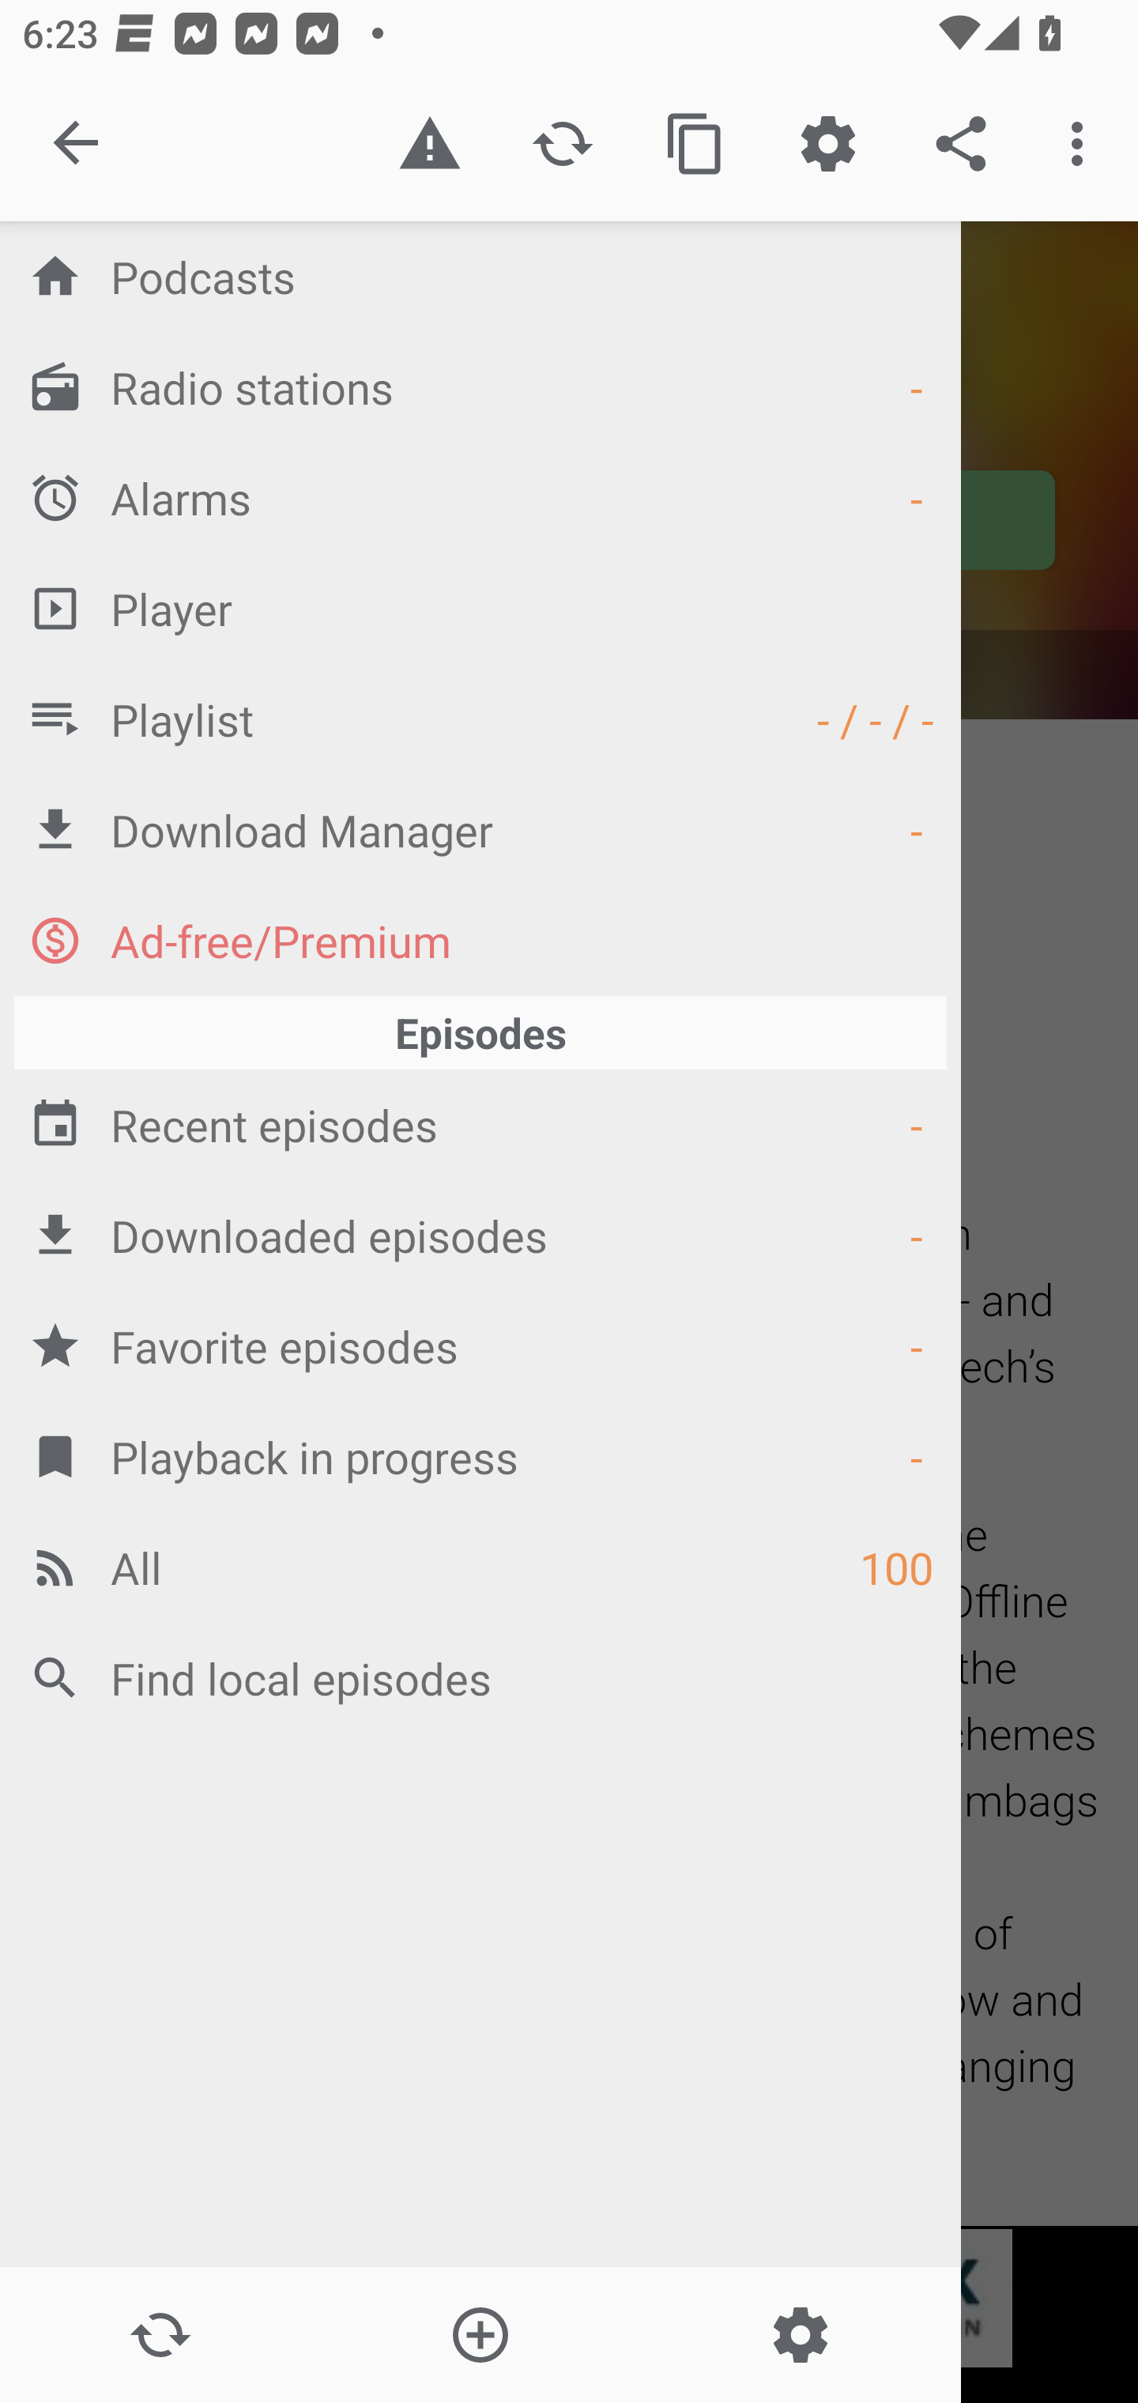  What do you see at coordinates (480, 1456) in the screenshot?
I see `Playback in progress  - ` at bounding box center [480, 1456].